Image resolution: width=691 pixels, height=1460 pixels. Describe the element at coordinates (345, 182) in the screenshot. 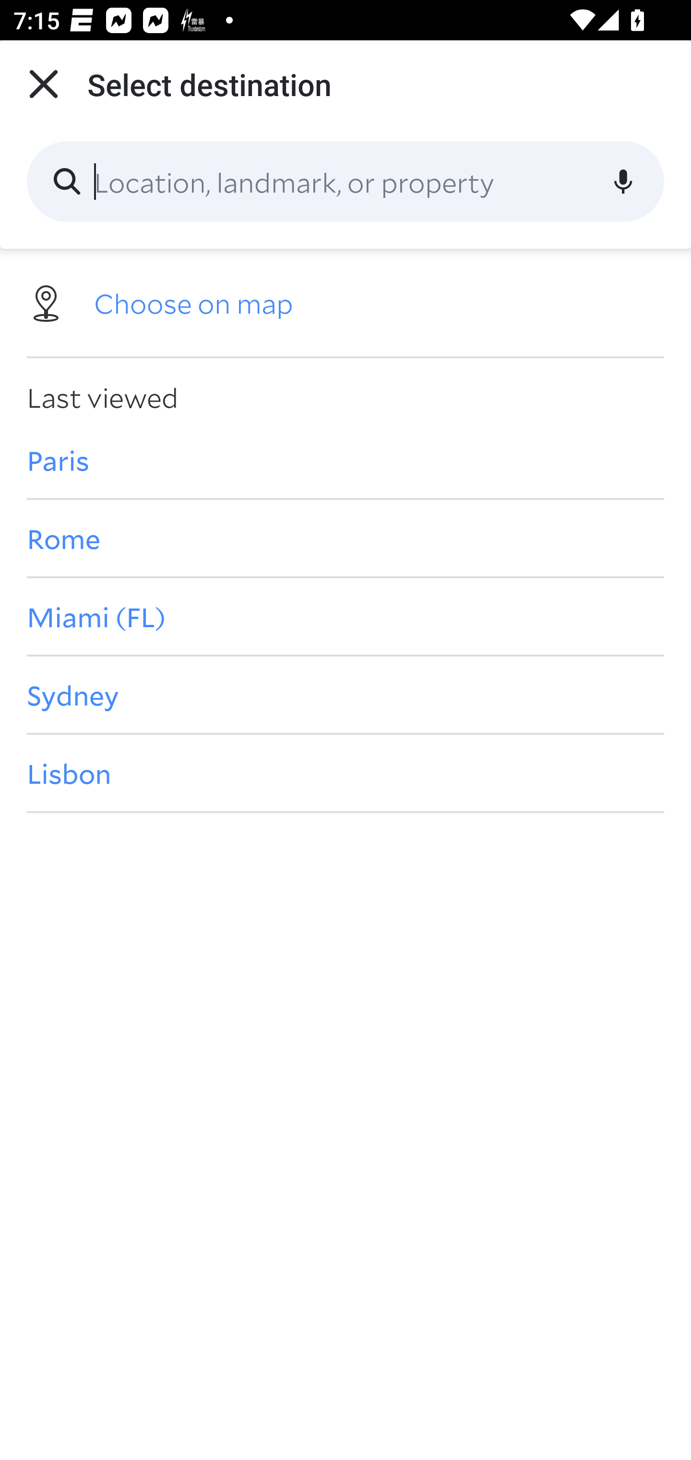

I see `Location, landmark, or property` at that location.